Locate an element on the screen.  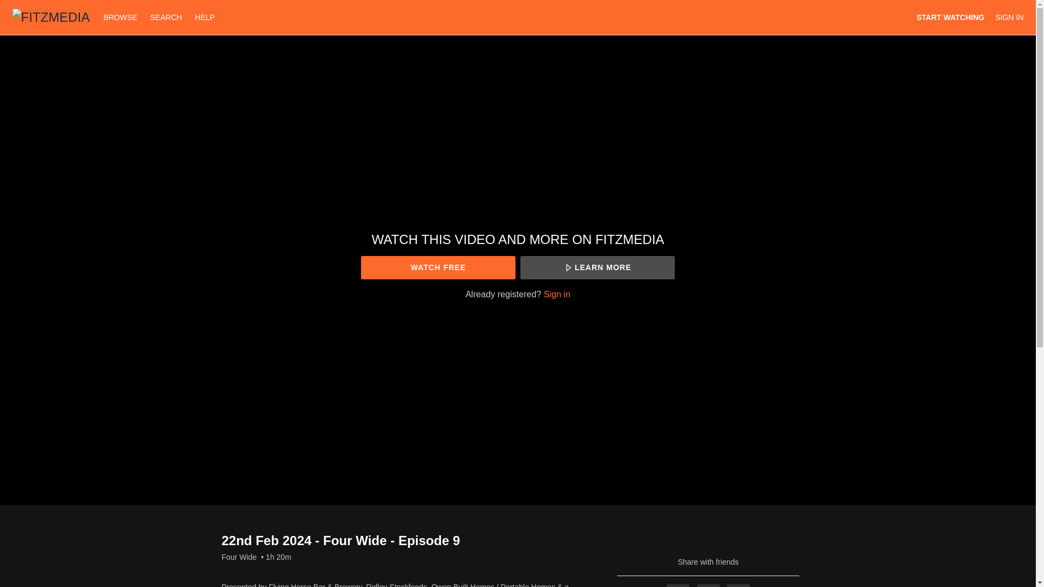
Skip to main content is located at coordinates (34, 5).